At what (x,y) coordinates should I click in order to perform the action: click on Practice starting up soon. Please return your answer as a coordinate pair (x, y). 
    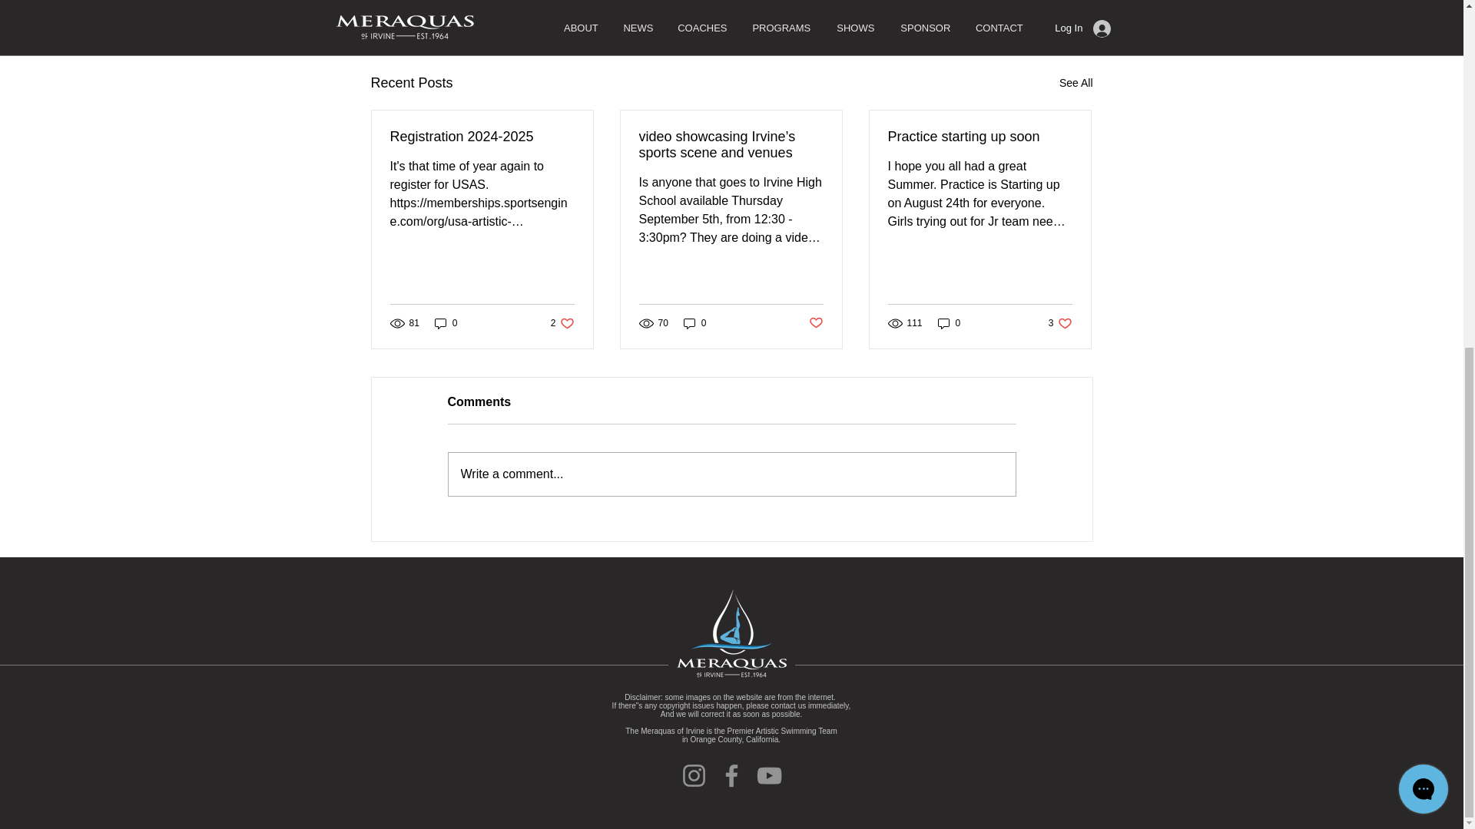
    Looking at the image, I should click on (979, 137).